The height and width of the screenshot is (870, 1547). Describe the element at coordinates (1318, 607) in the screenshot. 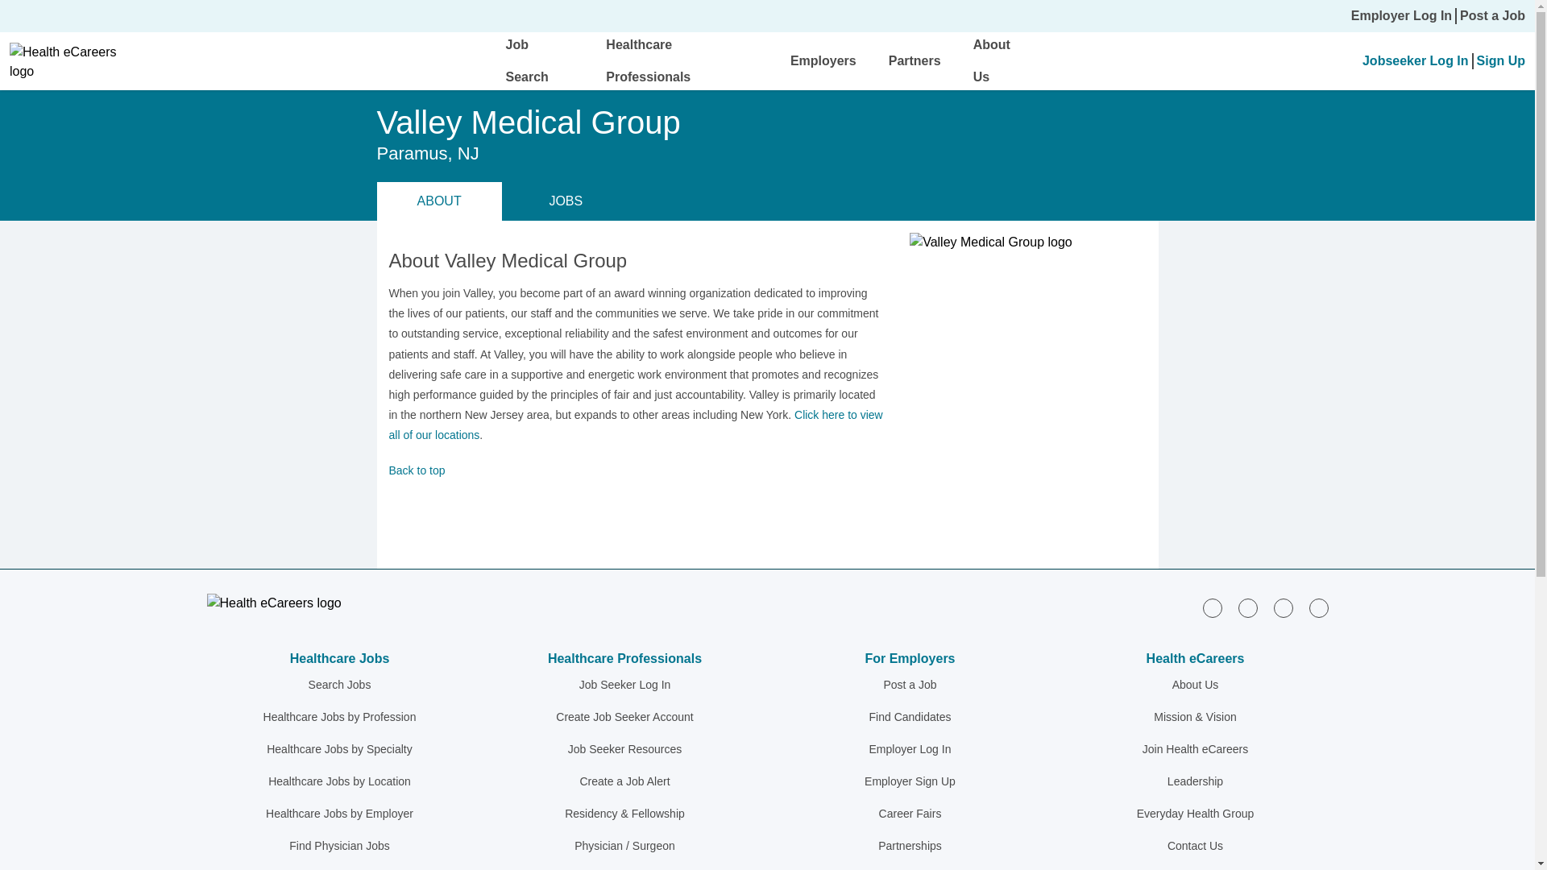

I see `youtube` at that location.